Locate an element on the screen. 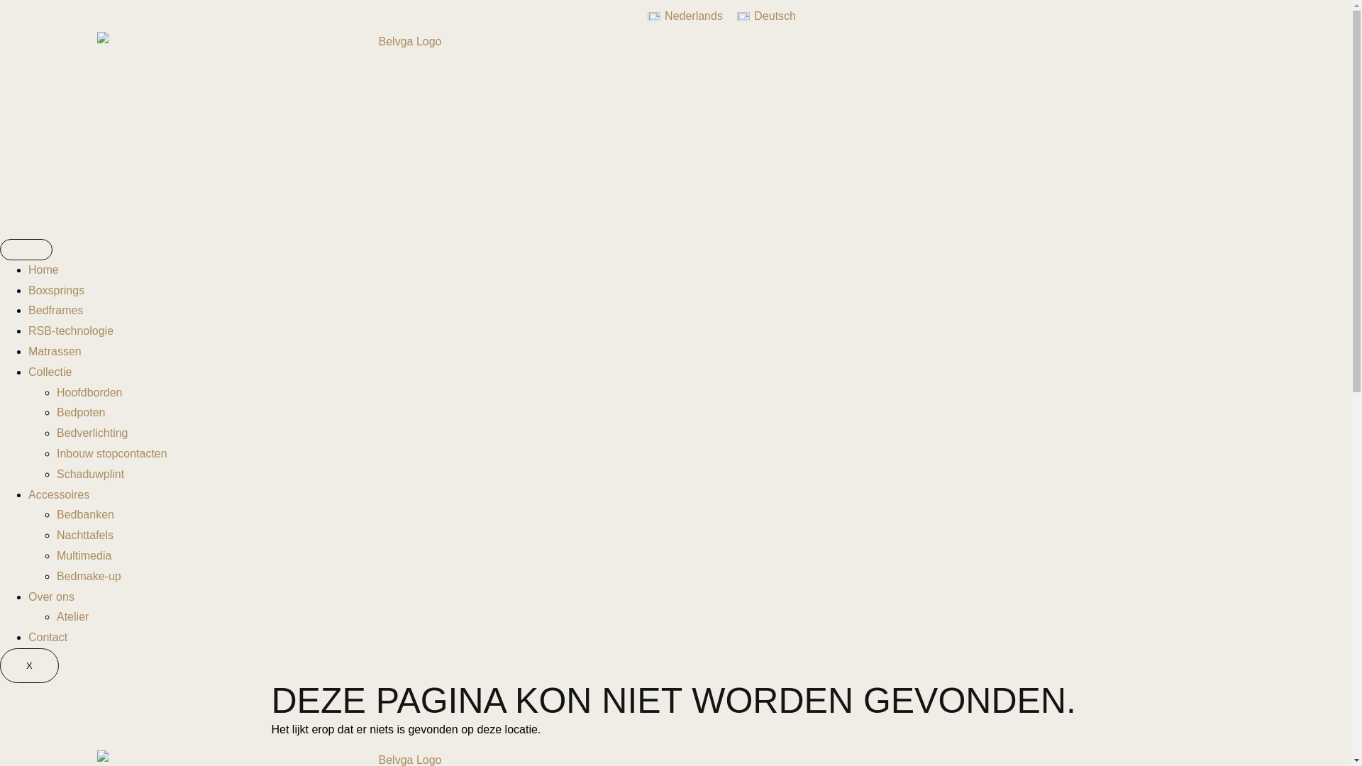 The width and height of the screenshot is (1362, 766). Nederlands is located at coordinates (685, 16).